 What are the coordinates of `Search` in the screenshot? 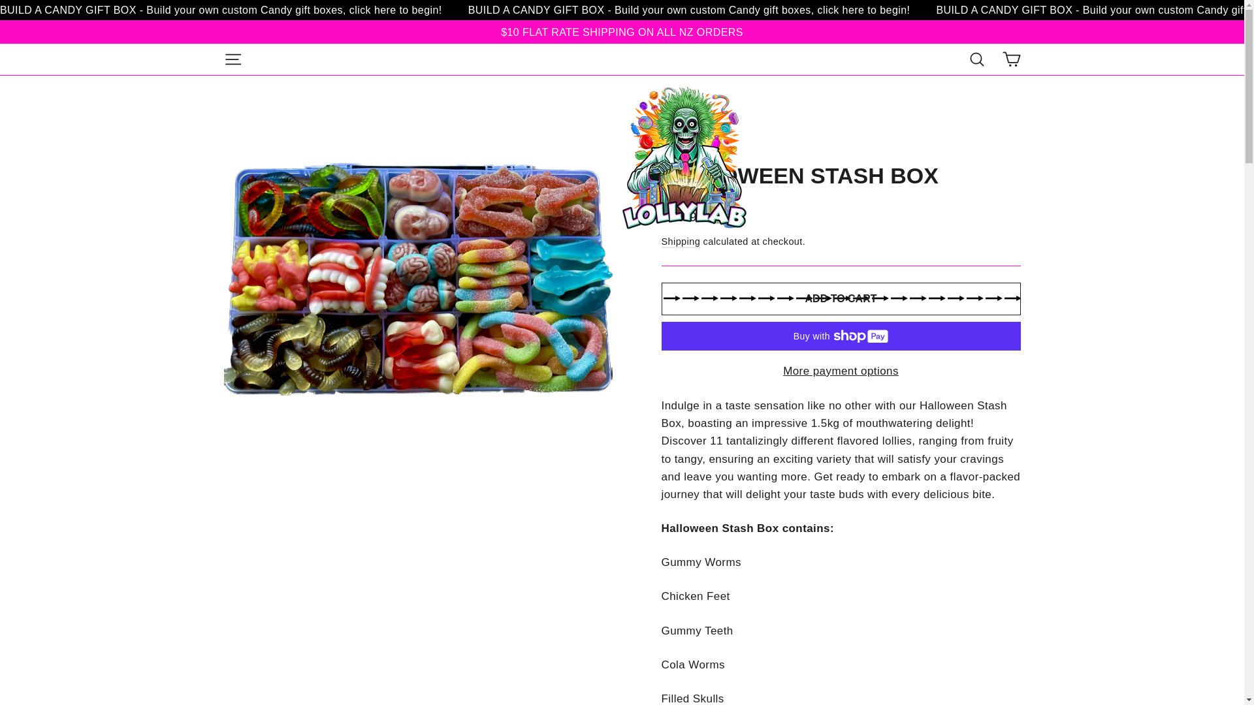 It's located at (977, 59).